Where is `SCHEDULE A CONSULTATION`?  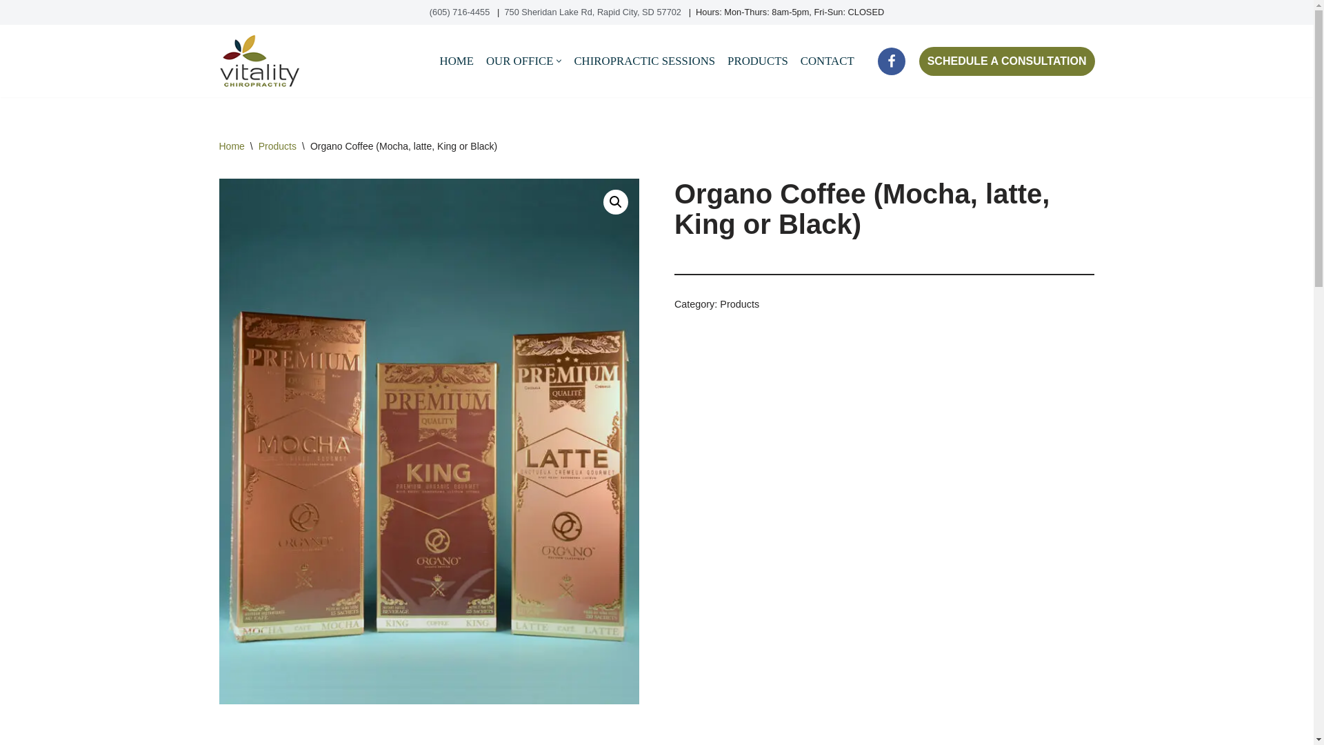 SCHEDULE A CONSULTATION is located at coordinates (1007, 61).